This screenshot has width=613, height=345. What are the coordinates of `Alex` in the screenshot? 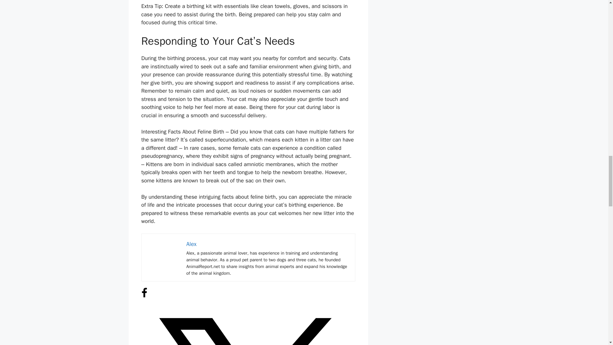 It's located at (192, 244).